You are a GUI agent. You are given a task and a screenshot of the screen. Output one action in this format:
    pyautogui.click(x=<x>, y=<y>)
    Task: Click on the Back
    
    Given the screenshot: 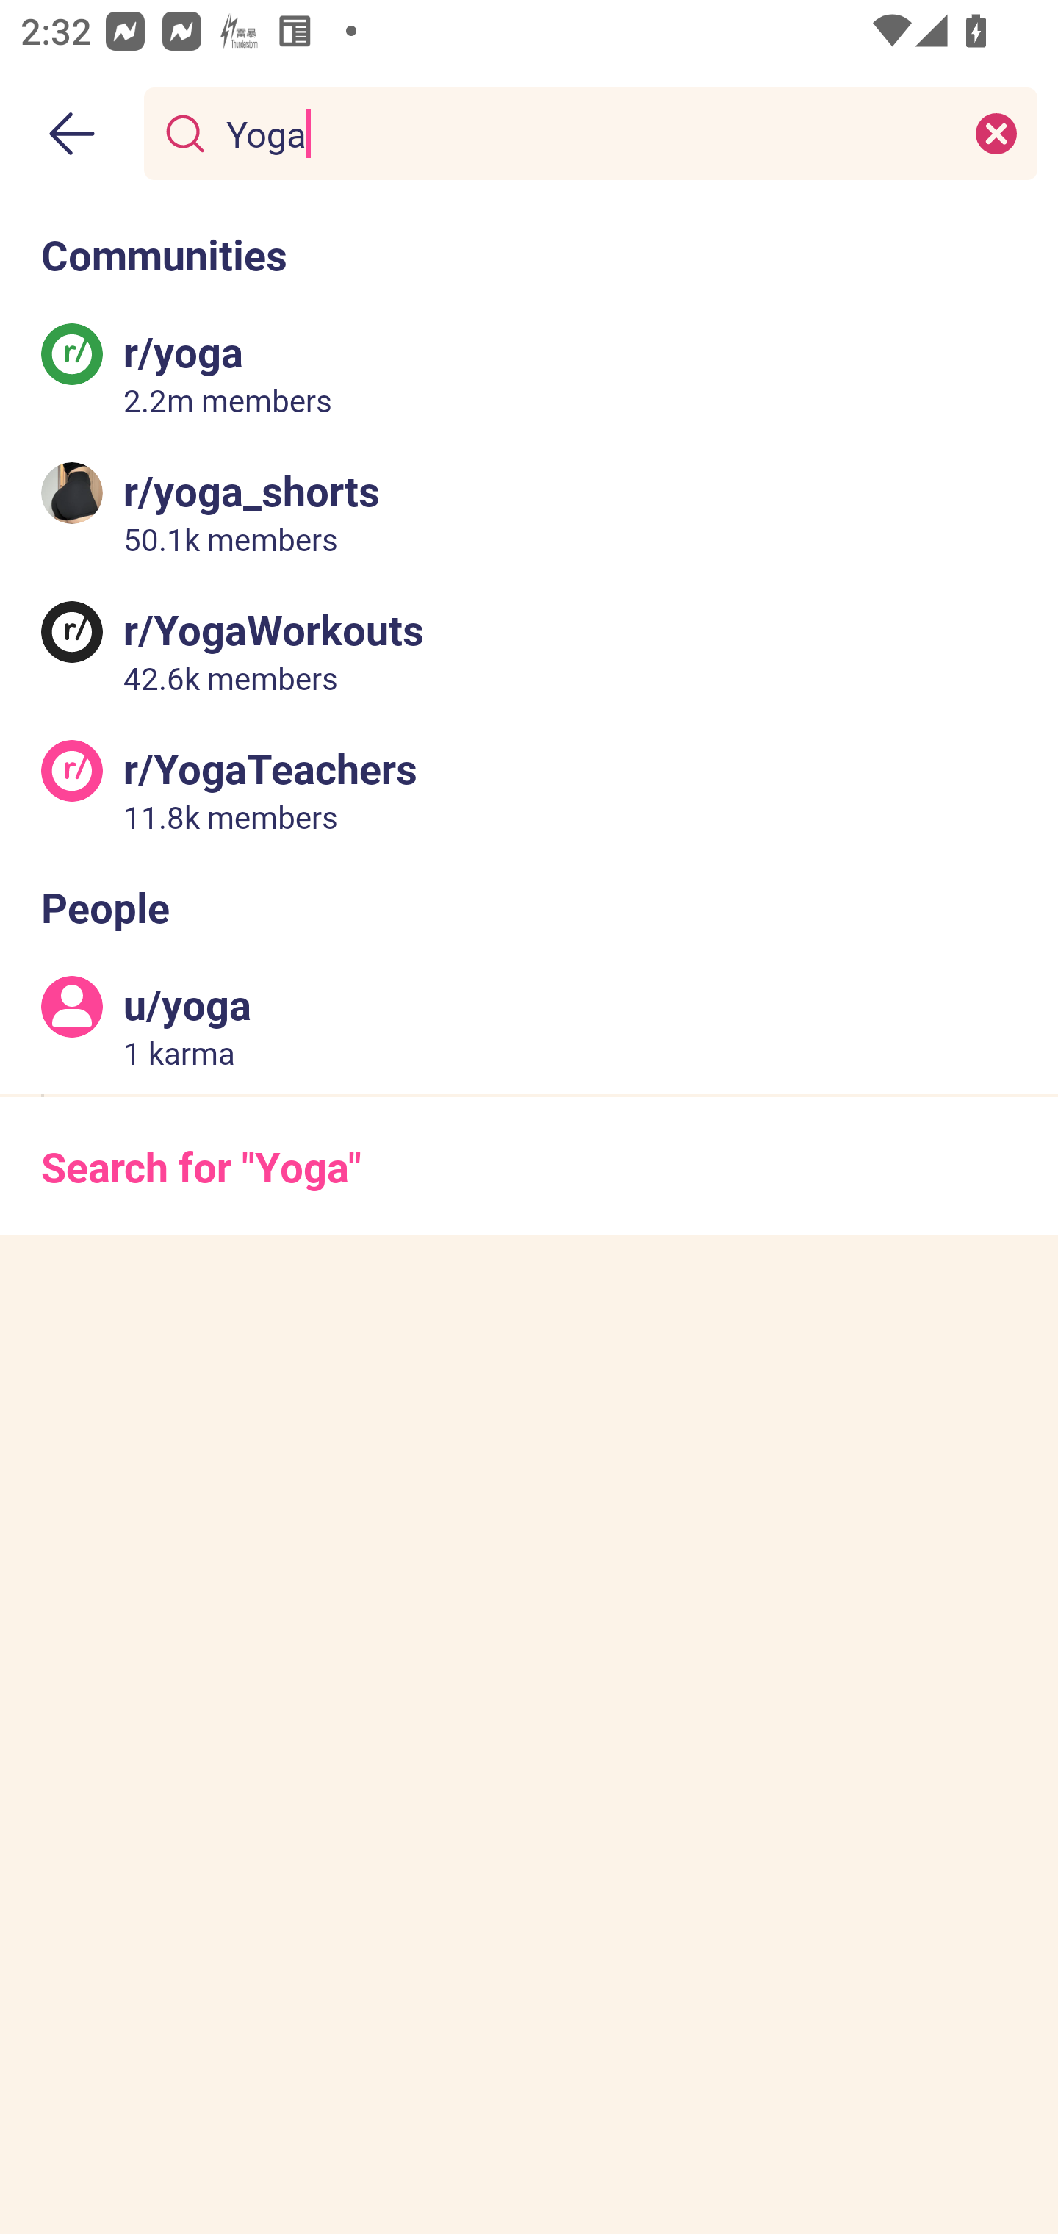 What is the action you would take?
    pyautogui.click(x=72, y=134)
    